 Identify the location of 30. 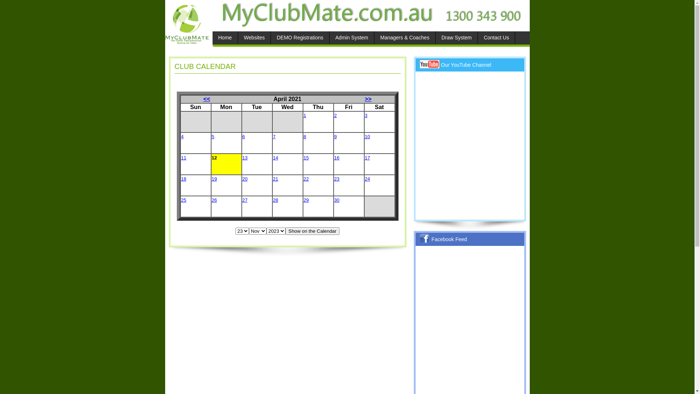
(337, 200).